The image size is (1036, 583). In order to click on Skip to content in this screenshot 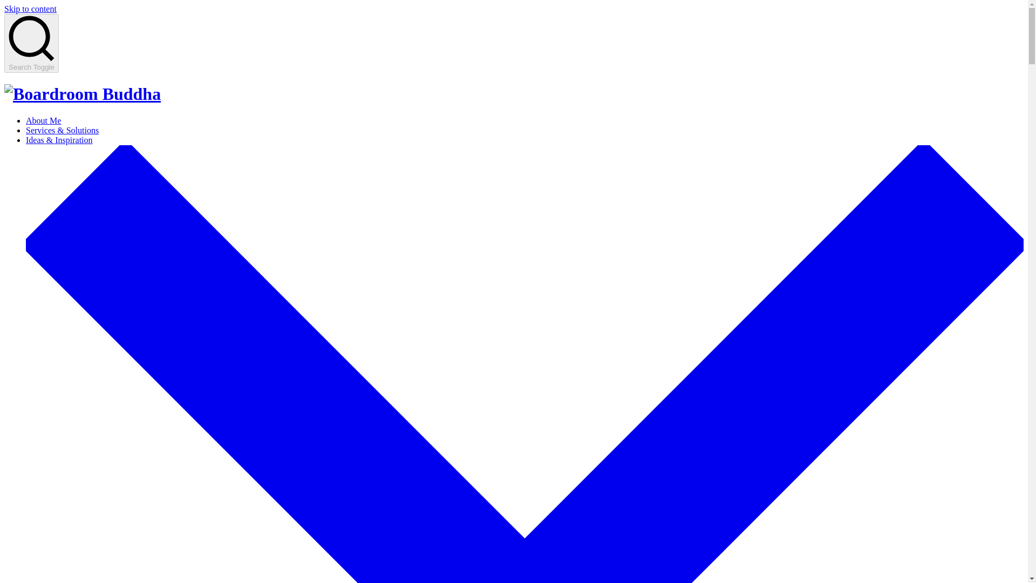, I will do `click(30, 9)`.